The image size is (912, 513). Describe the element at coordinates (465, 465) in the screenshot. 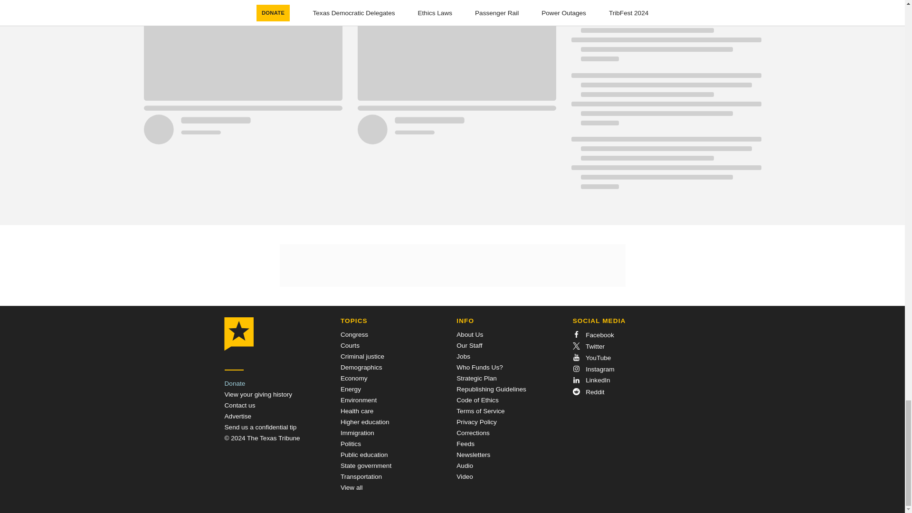

I see `Audio` at that location.